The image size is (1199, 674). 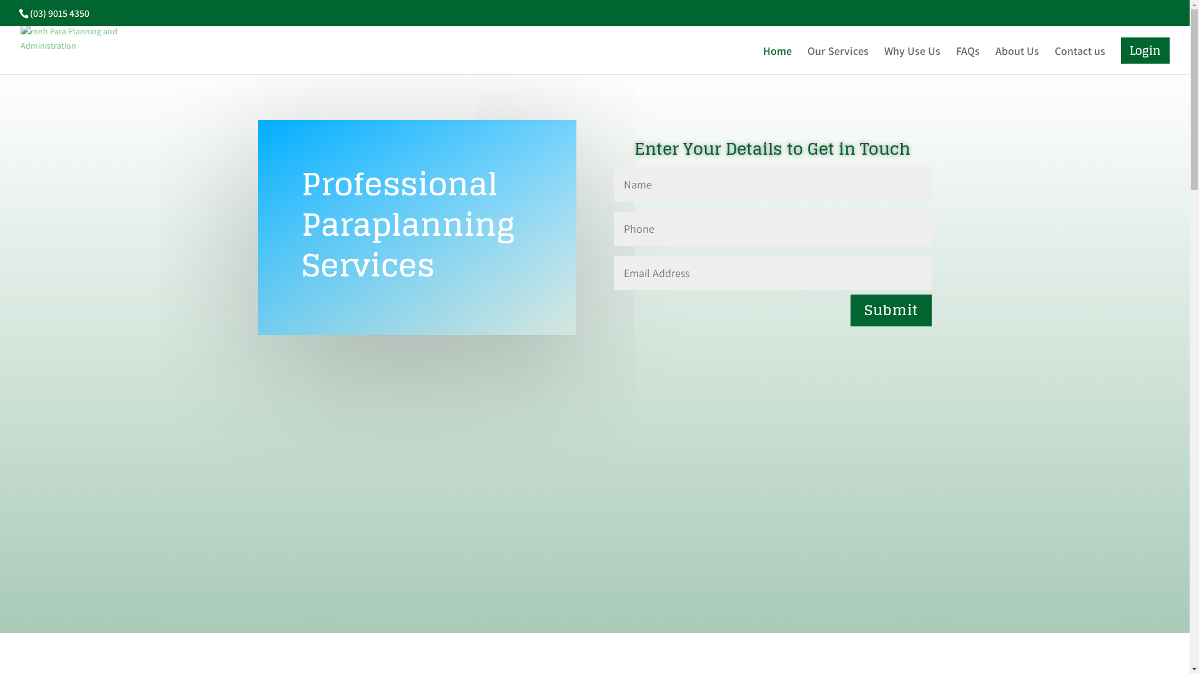 What do you see at coordinates (60, 14) in the screenshot?
I see `(03) 9015 4350` at bounding box center [60, 14].